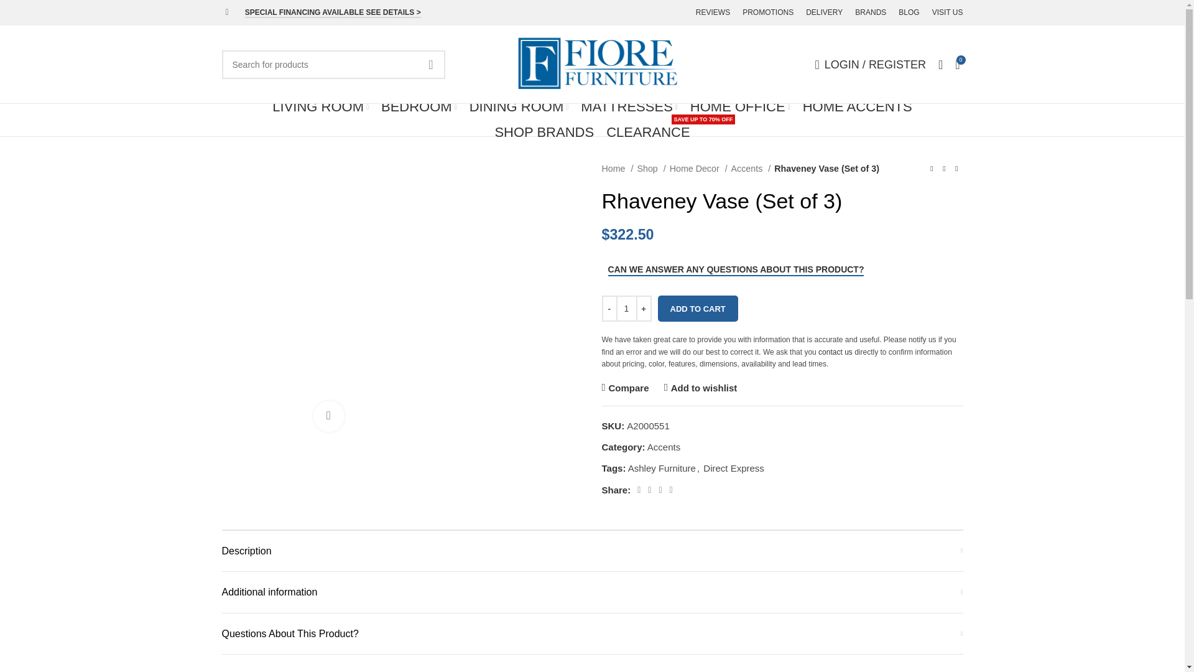 Image resolution: width=1194 pixels, height=672 pixels. What do you see at coordinates (948, 12) in the screenshot?
I see `VISIT US` at bounding box center [948, 12].